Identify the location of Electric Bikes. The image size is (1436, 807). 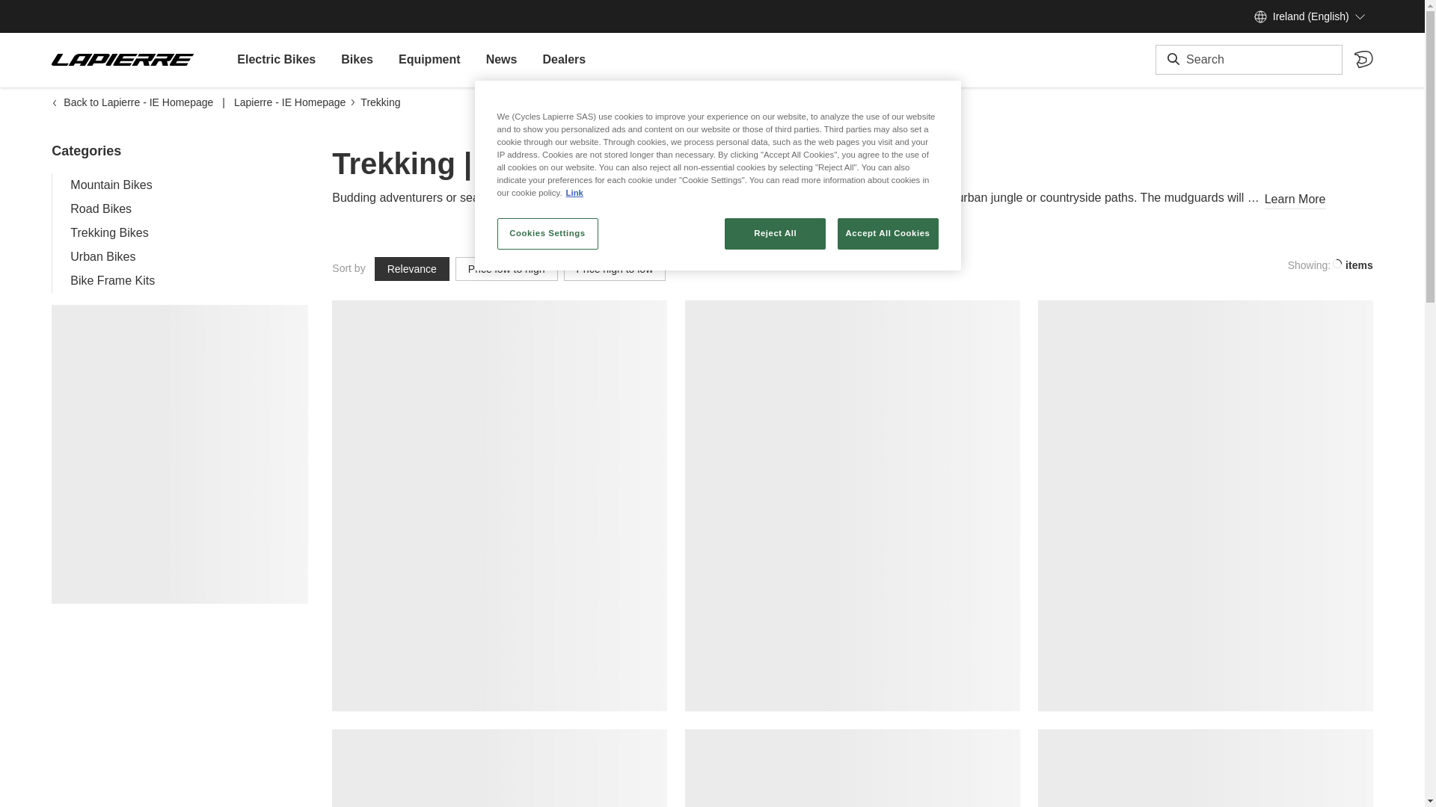
(276, 60).